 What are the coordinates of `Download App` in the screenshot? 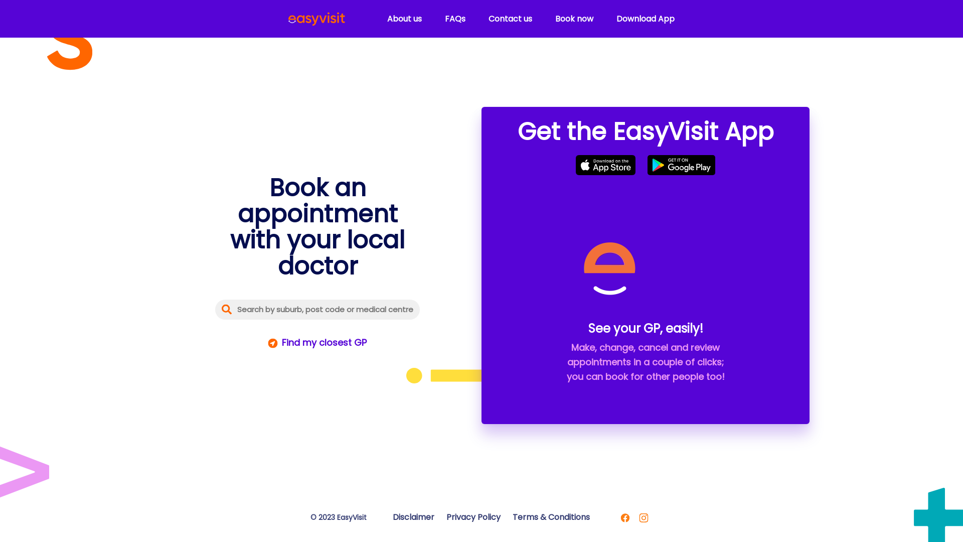 It's located at (646, 19).